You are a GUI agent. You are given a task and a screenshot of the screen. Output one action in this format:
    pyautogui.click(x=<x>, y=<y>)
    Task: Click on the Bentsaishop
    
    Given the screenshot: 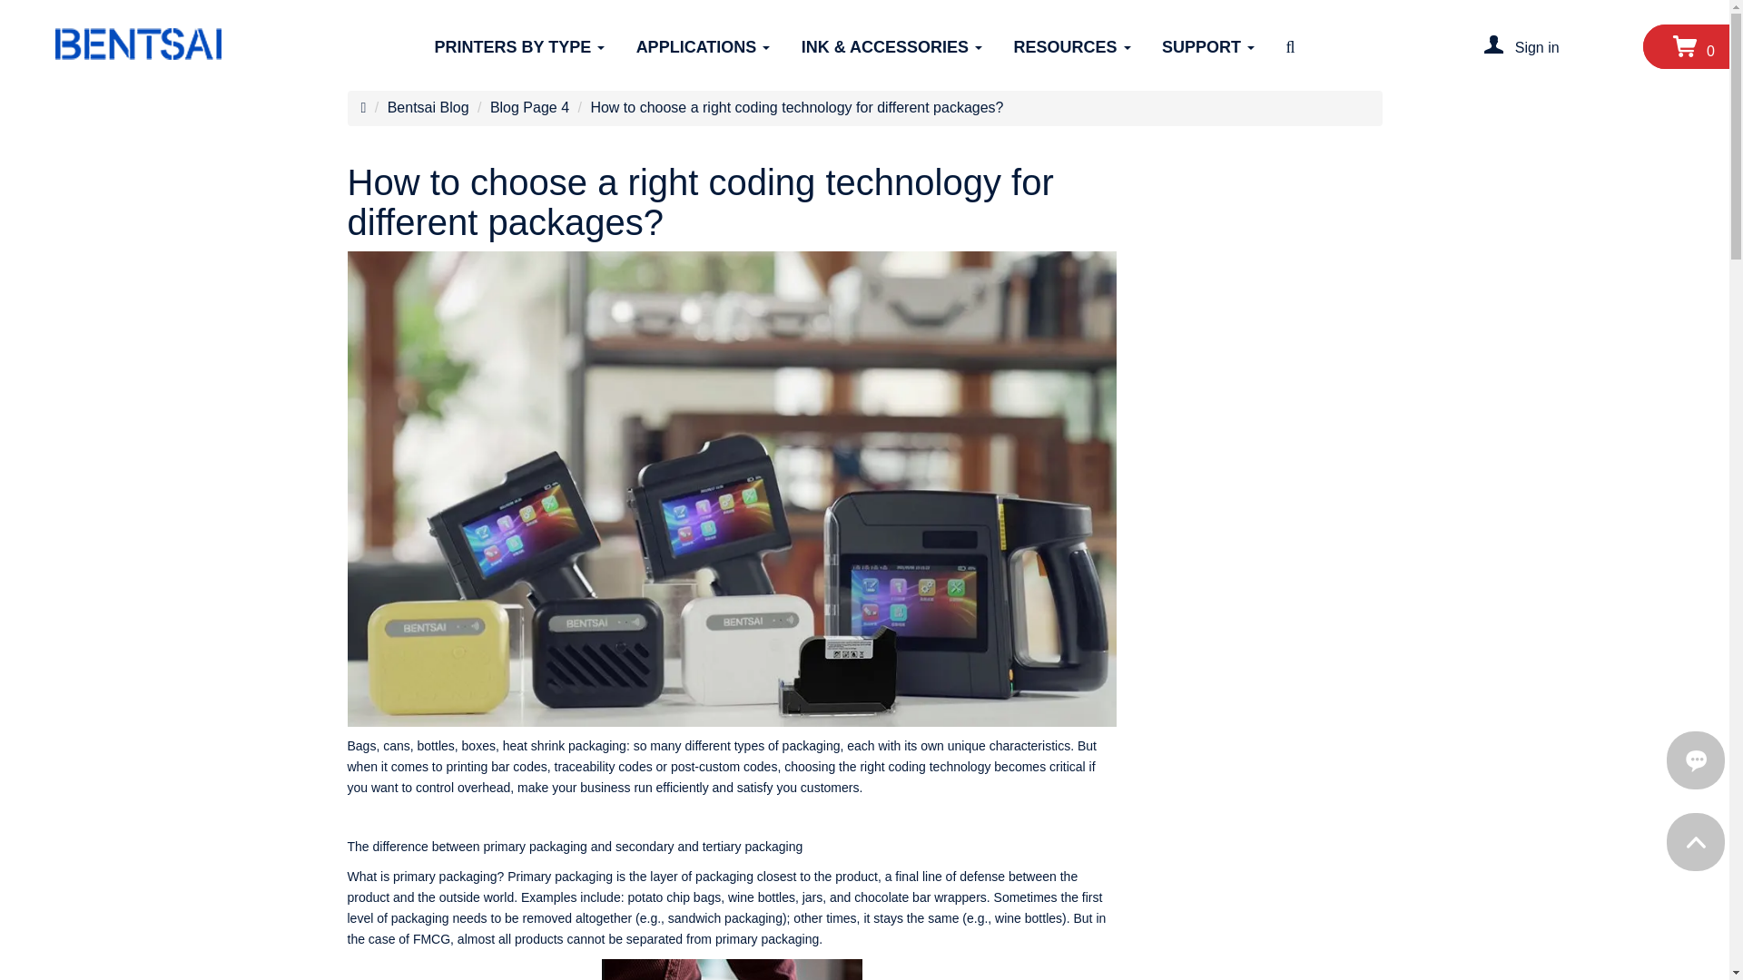 What is the action you would take?
    pyautogui.click(x=138, y=44)
    